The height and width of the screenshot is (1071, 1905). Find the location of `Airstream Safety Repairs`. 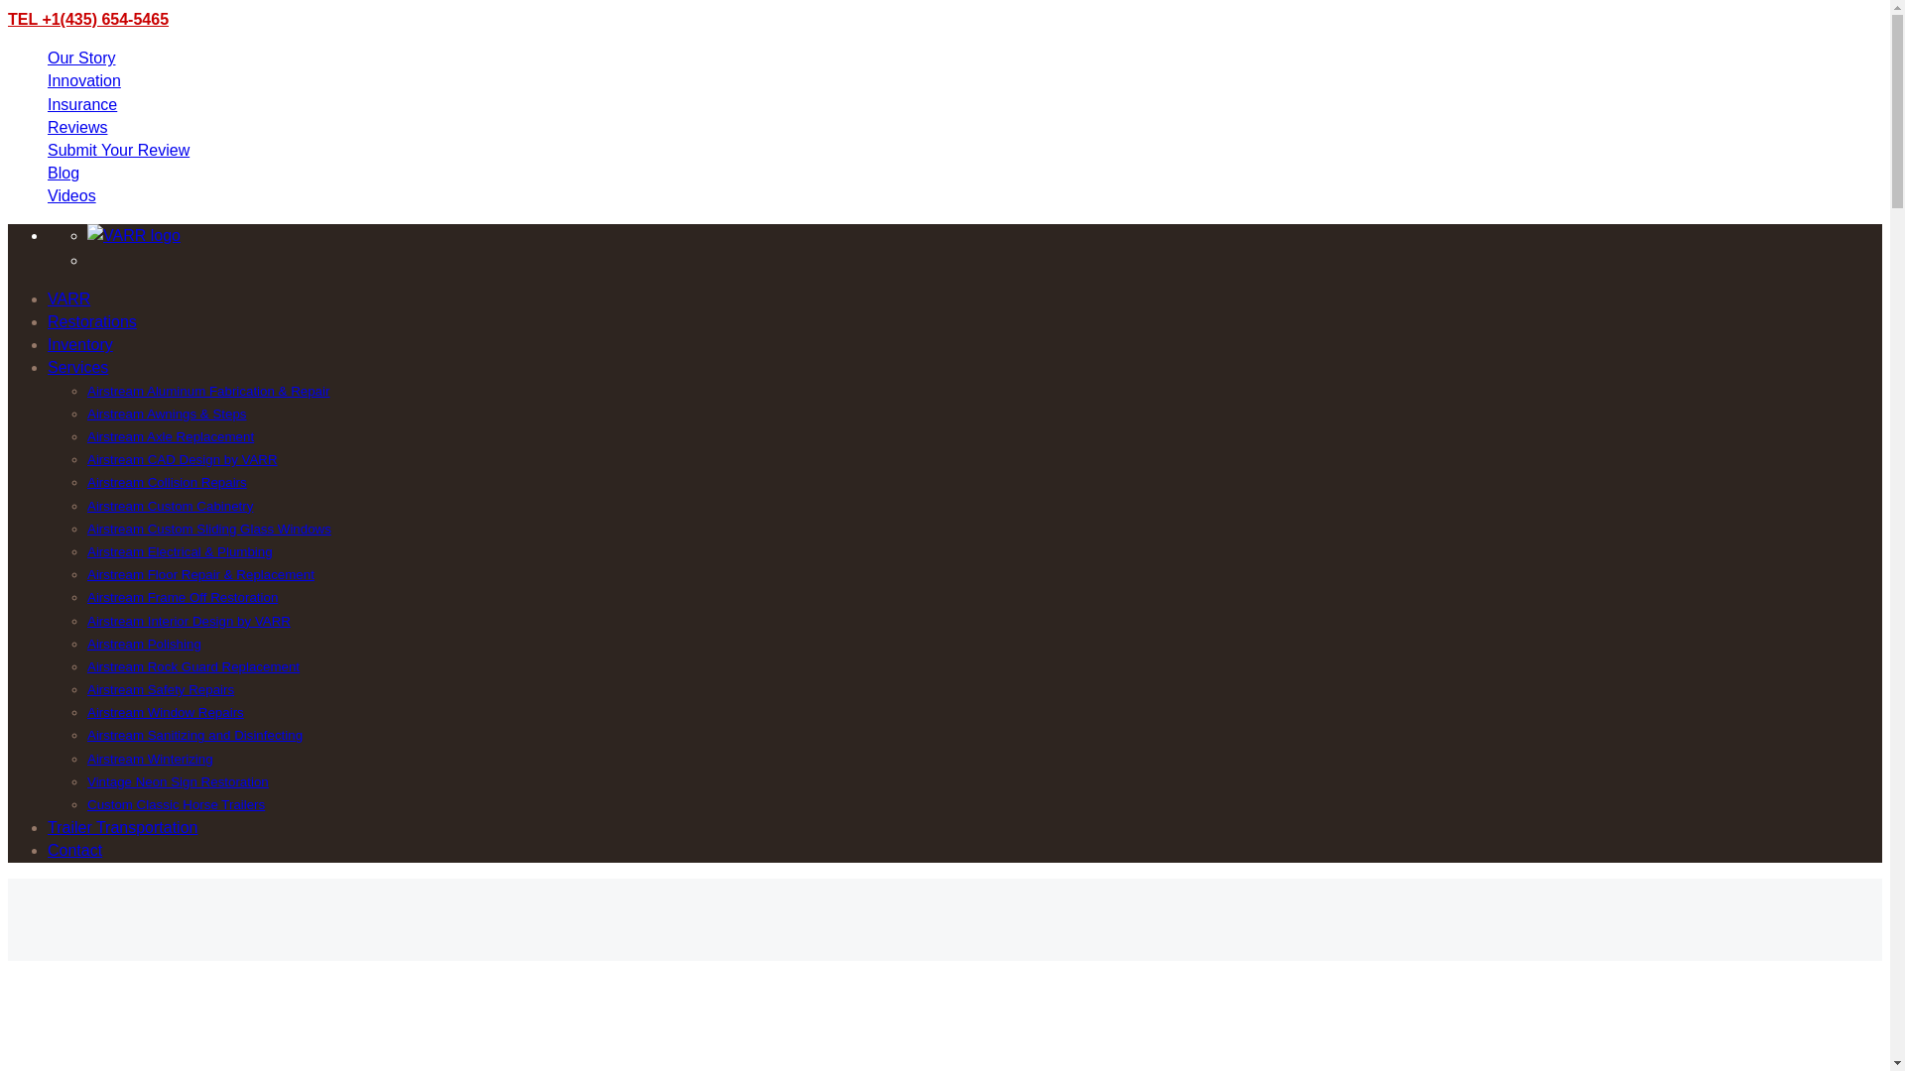

Airstream Safety Repairs is located at coordinates (161, 689).